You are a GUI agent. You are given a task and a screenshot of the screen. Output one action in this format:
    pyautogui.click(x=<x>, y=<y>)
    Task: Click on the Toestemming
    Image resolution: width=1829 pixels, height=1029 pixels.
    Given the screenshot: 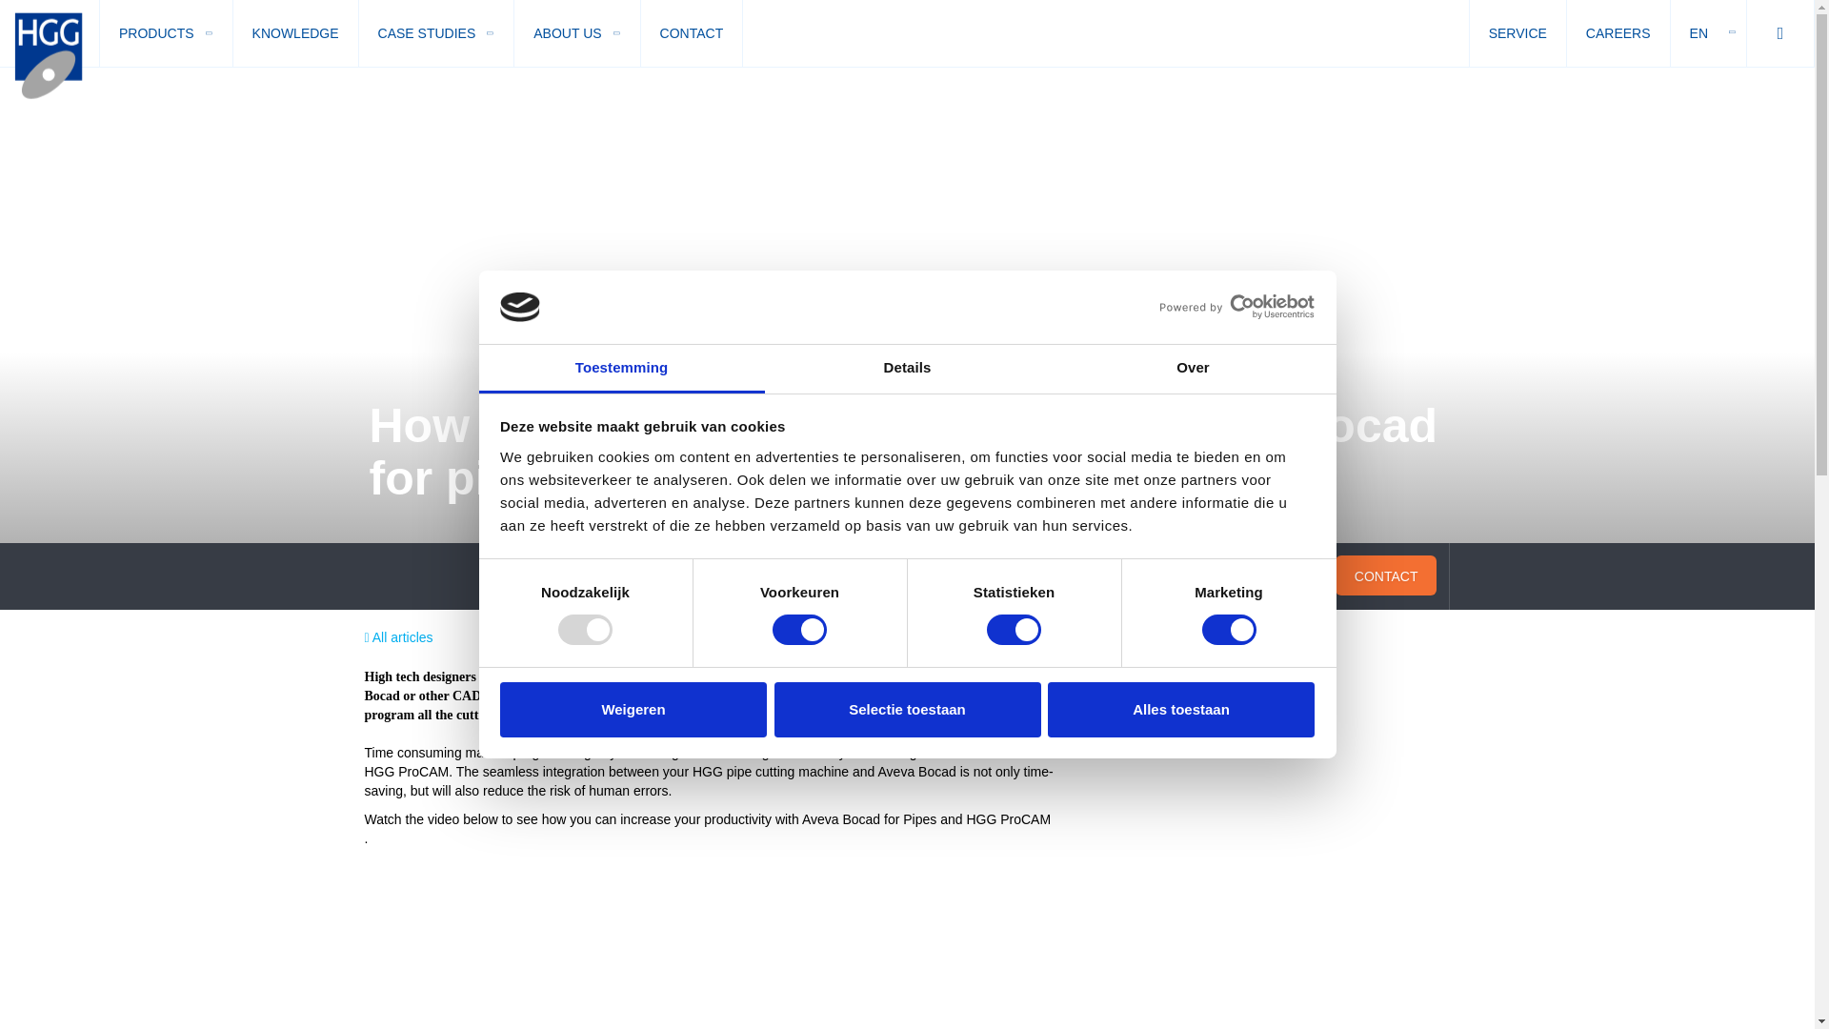 What is the action you would take?
    pyautogui.click(x=621, y=368)
    